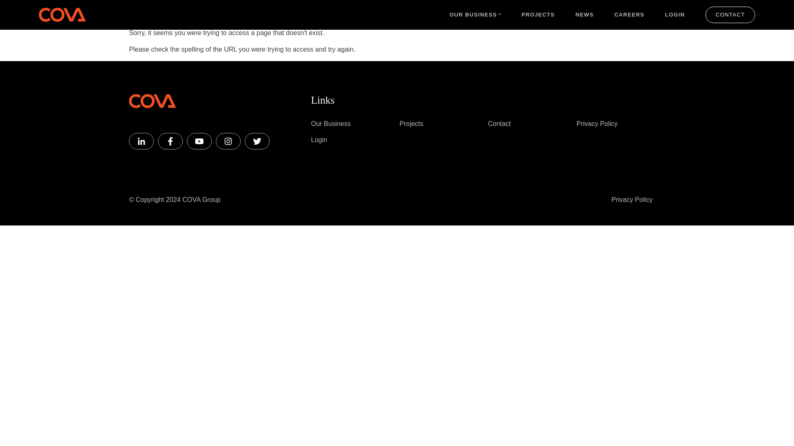  I want to click on Contact, so click(499, 123).